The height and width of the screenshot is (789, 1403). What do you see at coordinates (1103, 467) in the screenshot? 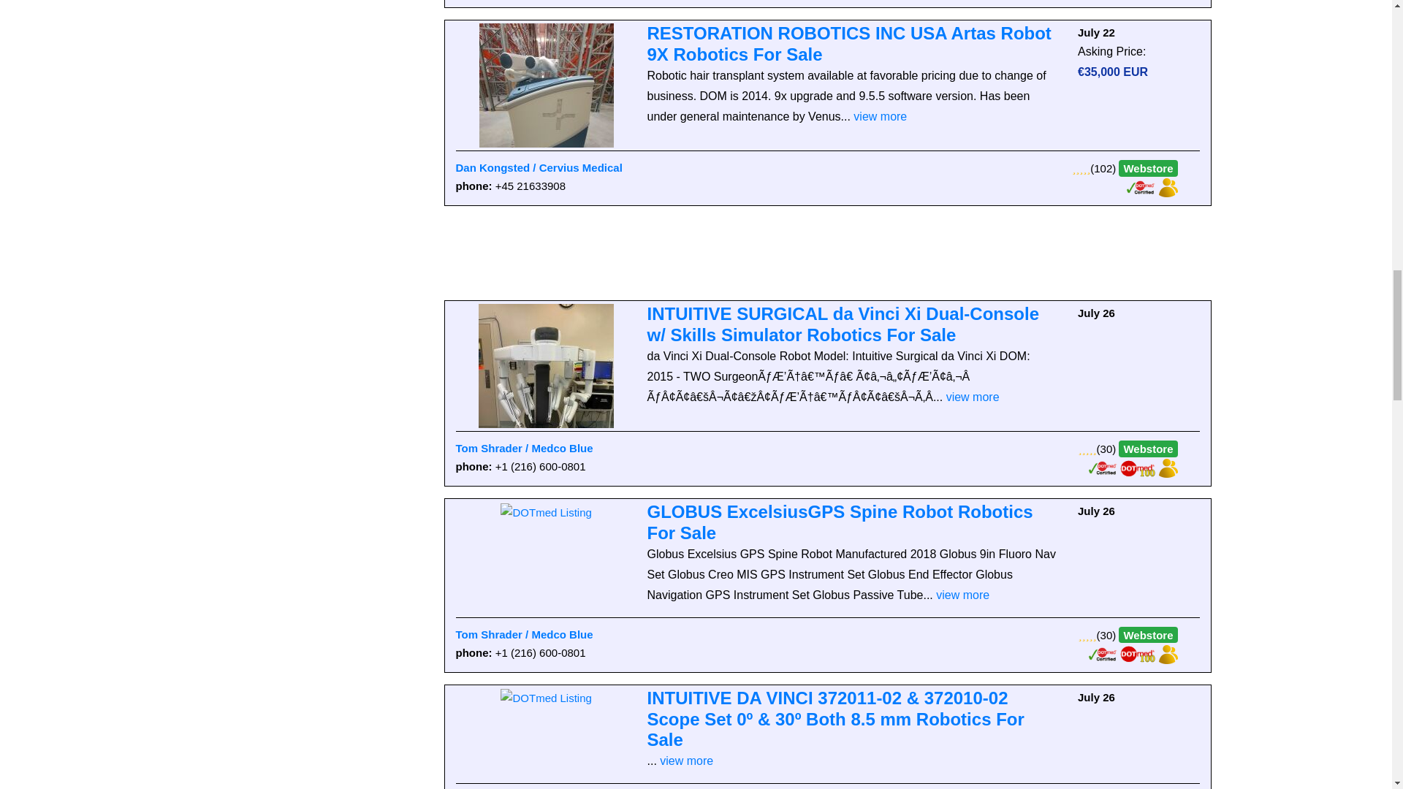
I see `This User is DOTmed Certified` at bounding box center [1103, 467].